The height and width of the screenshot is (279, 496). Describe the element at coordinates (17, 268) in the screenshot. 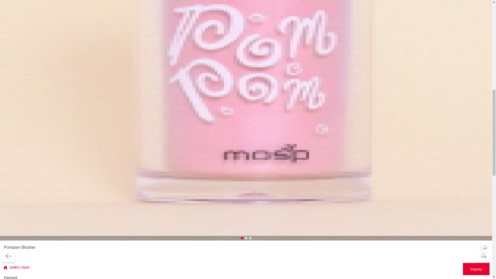

I see `Seller's Store` at that location.